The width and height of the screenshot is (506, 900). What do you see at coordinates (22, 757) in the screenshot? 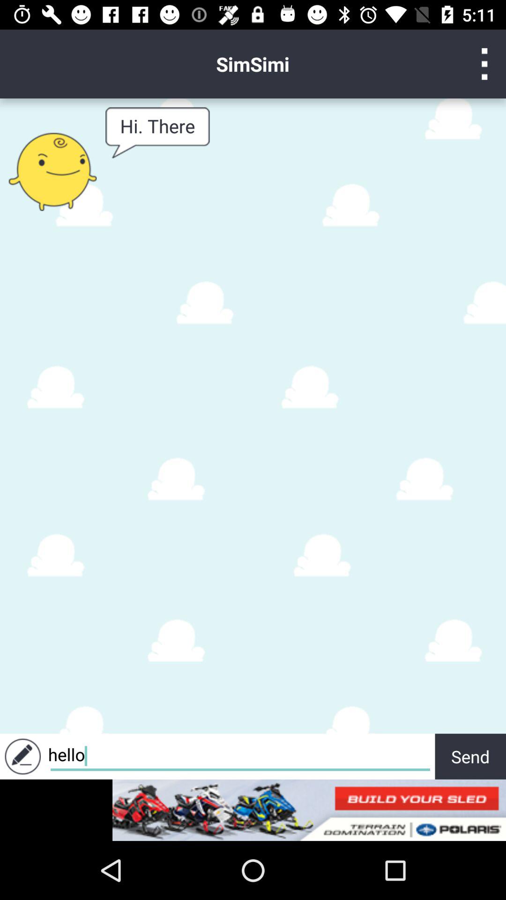
I see `go to write` at bounding box center [22, 757].